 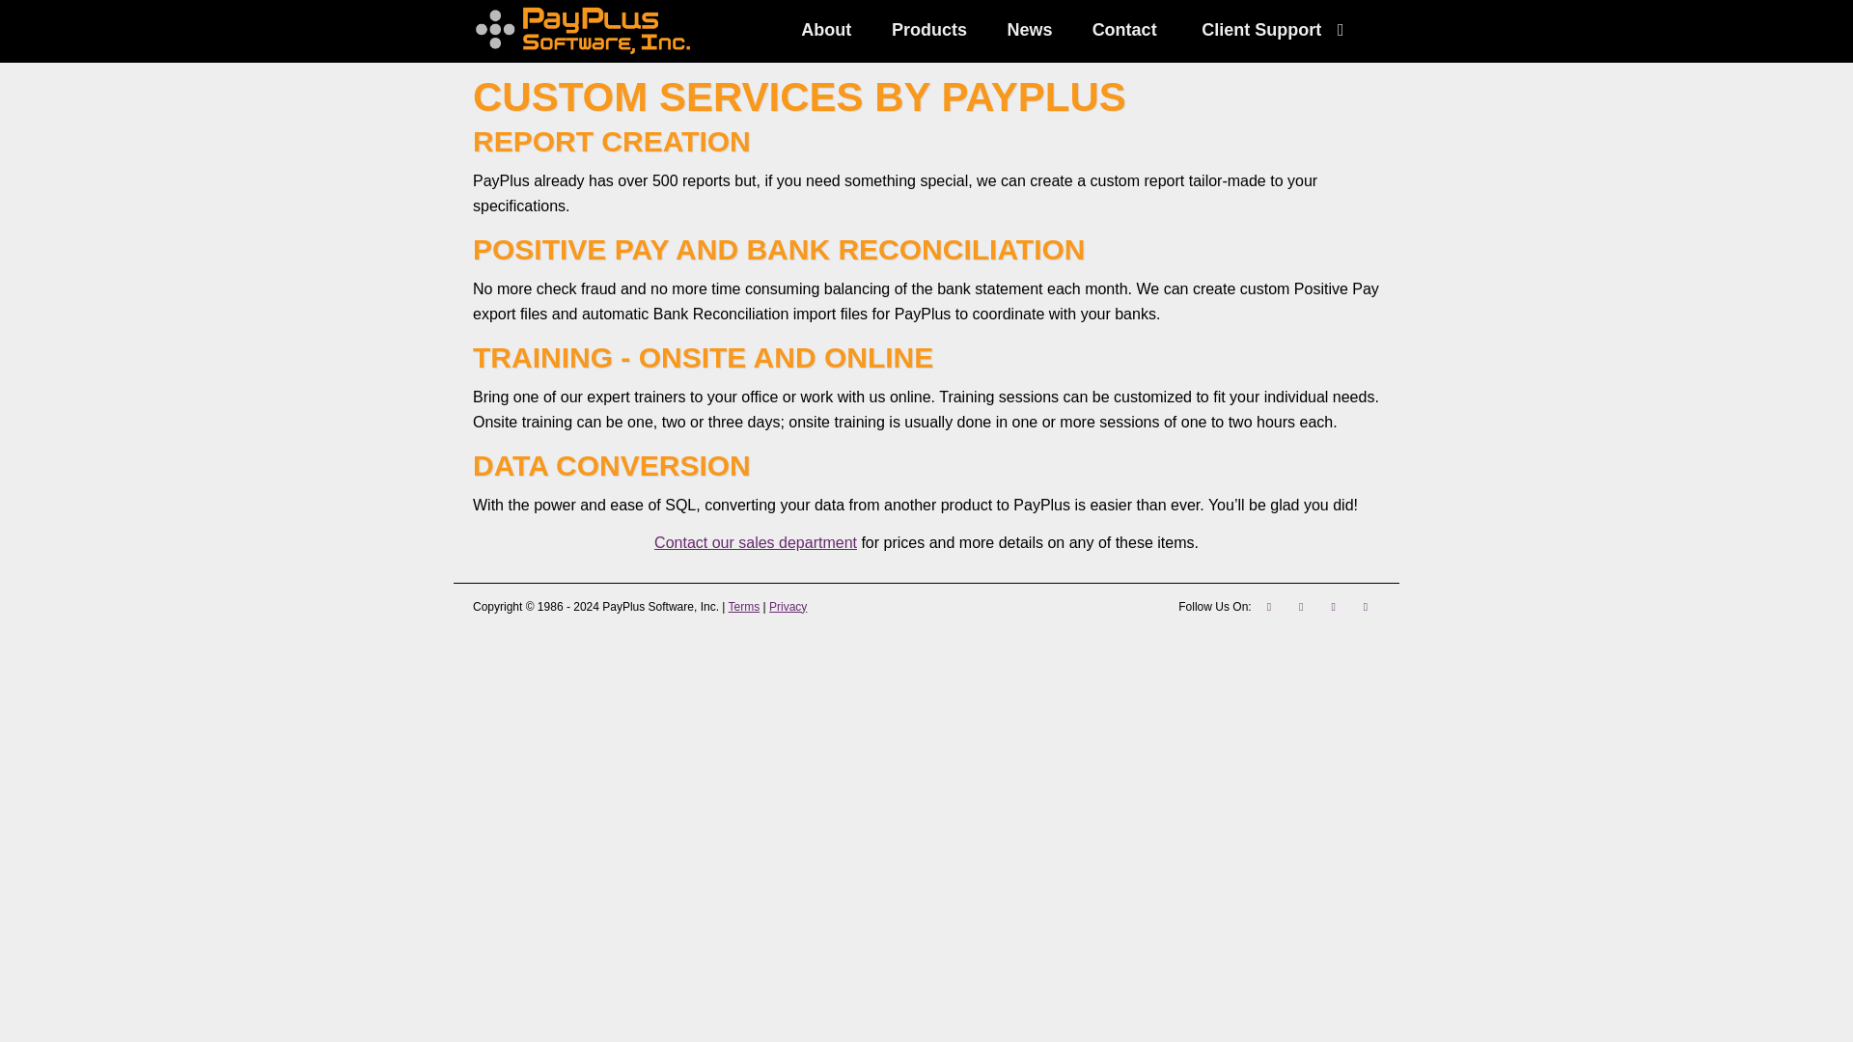 I want to click on About, so click(x=826, y=31).